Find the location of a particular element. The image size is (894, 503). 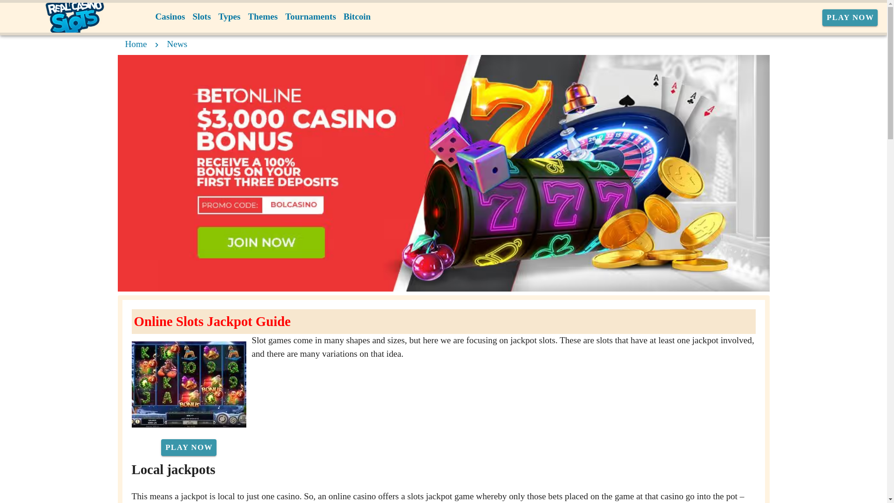

Tournaments is located at coordinates (310, 17).